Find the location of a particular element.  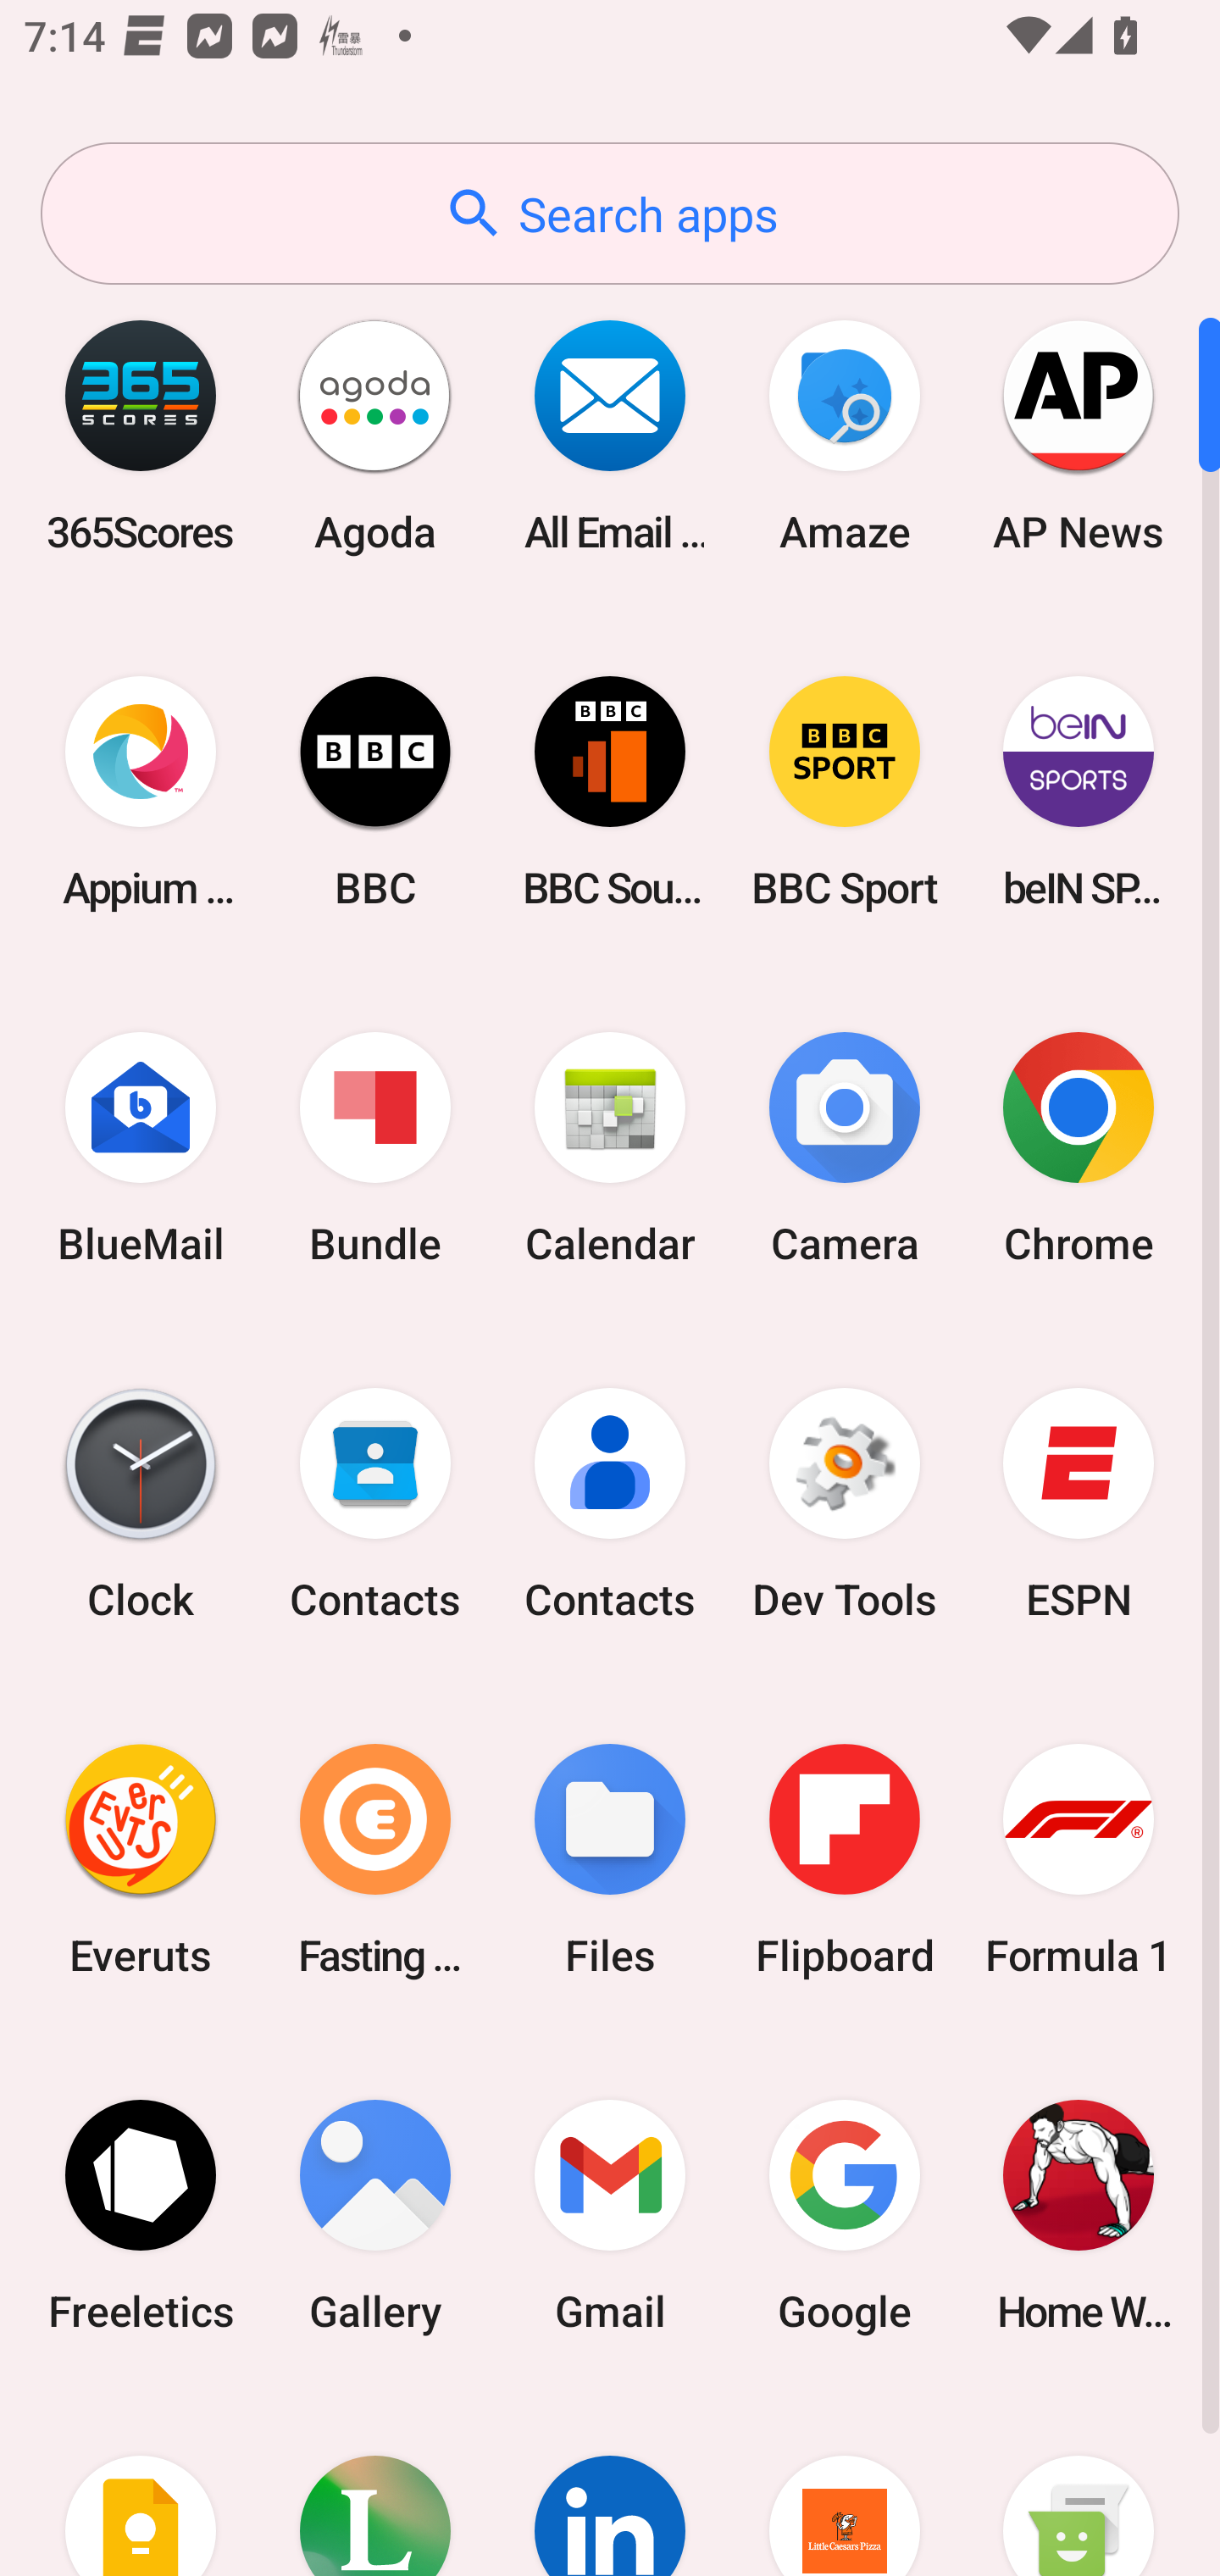

ESPN is located at coordinates (1079, 1504).